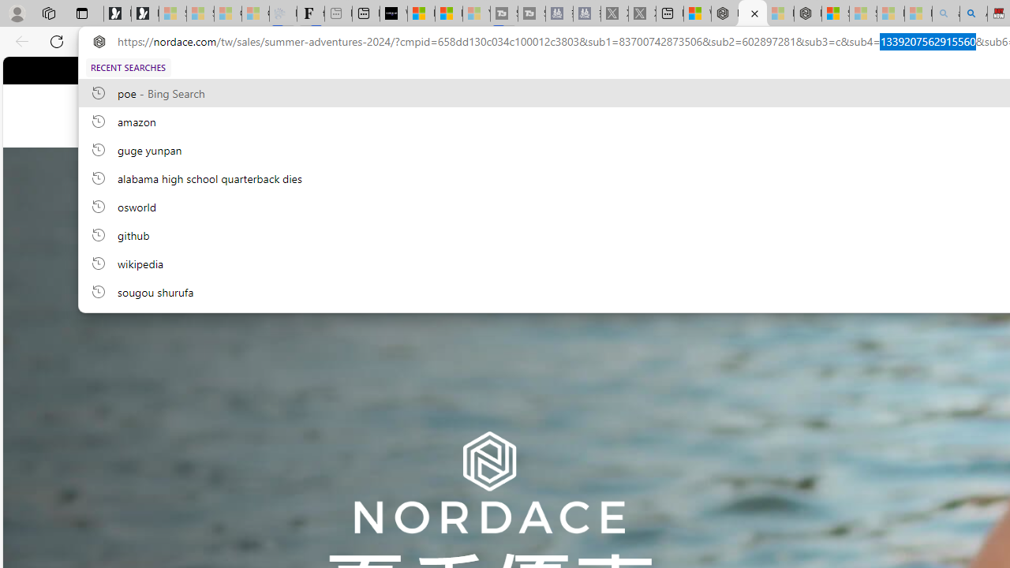 This screenshot has height=568, width=1010. I want to click on X - Sleeping, so click(642, 14).